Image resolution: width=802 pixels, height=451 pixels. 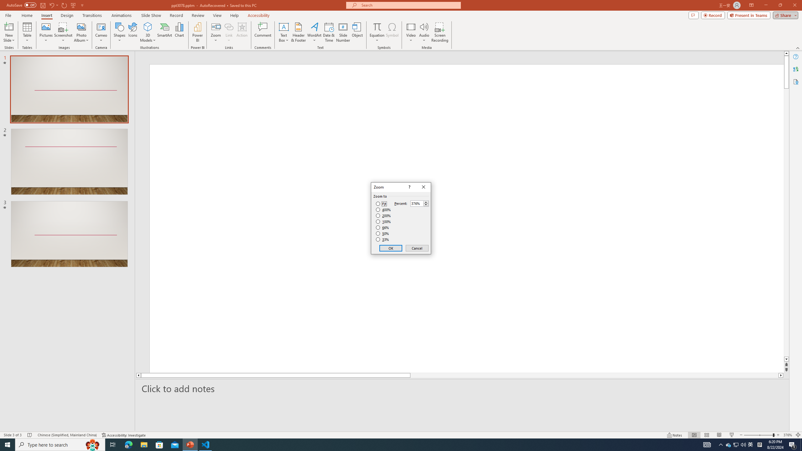 What do you see at coordinates (242, 32) in the screenshot?
I see `Action` at bounding box center [242, 32].